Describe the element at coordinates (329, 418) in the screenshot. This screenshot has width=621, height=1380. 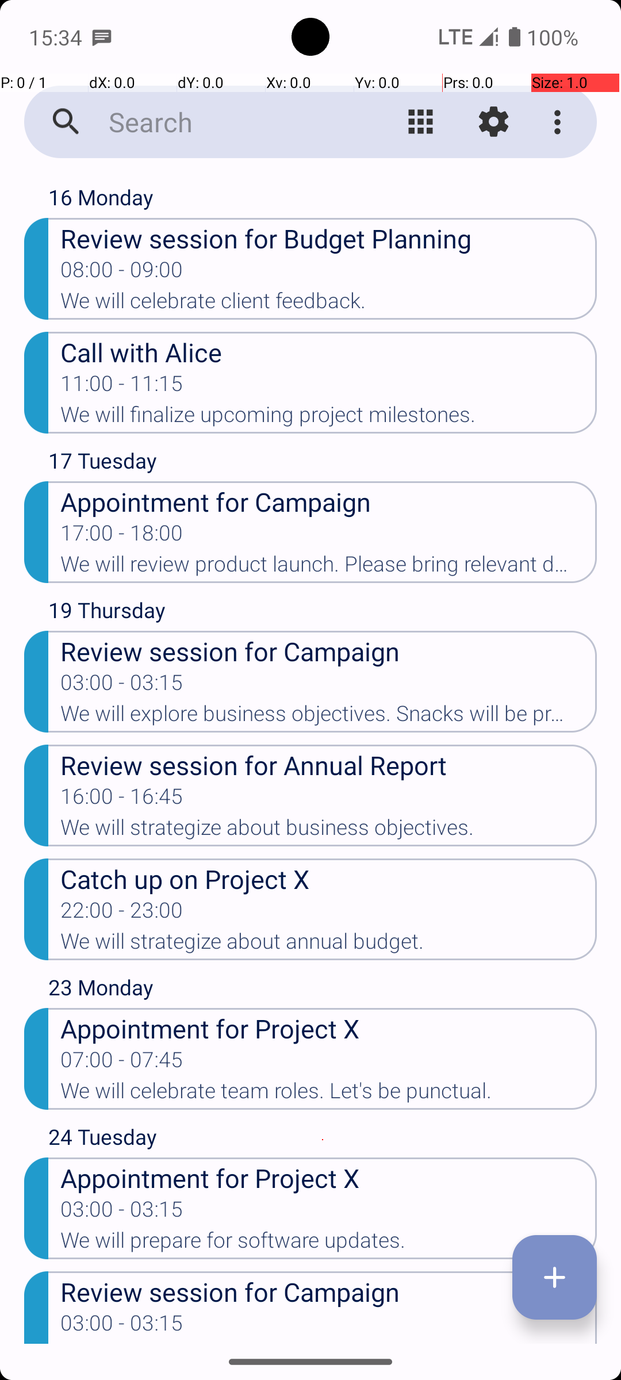
I see `We will finalize upcoming project milestones.` at that location.